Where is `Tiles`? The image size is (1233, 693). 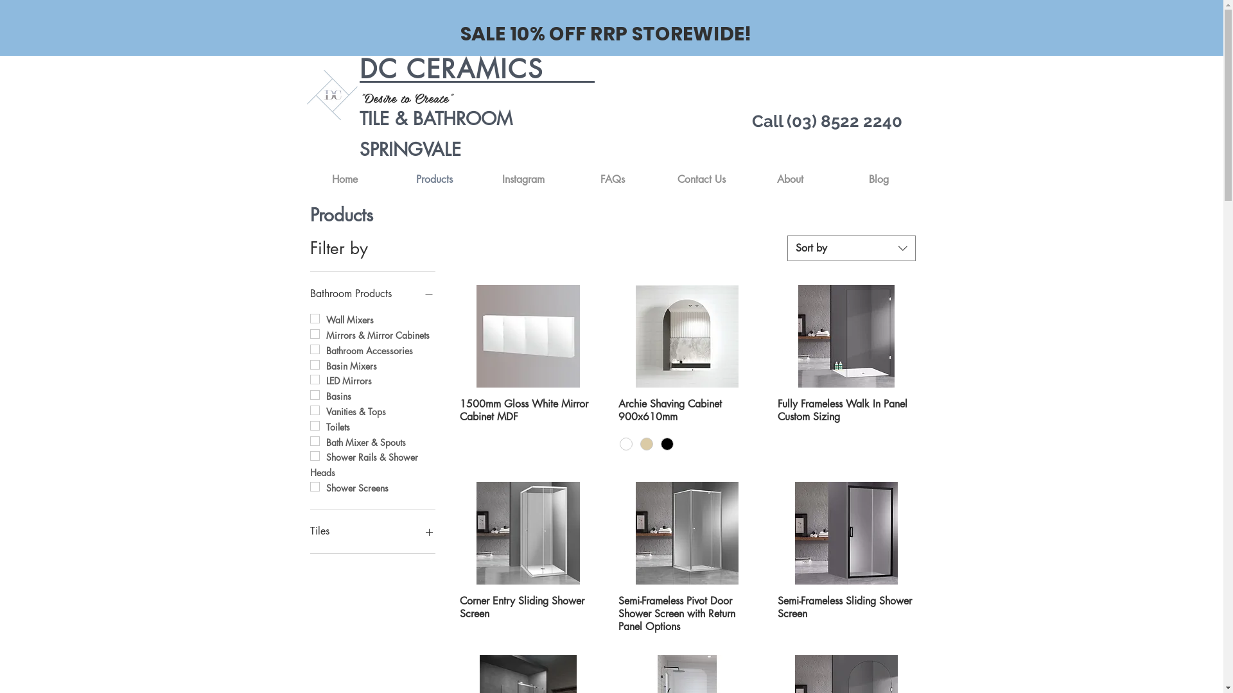
Tiles is located at coordinates (372, 531).